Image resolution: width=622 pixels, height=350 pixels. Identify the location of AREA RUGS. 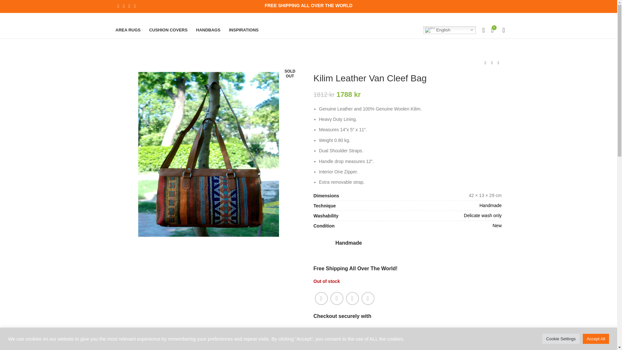
(129, 30).